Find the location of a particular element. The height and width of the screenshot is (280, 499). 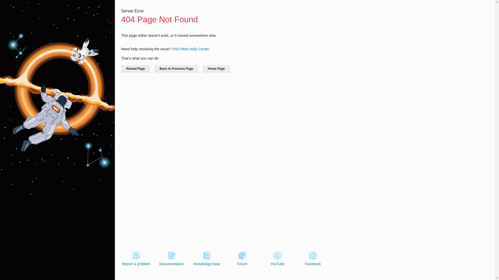

Documentation is located at coordinates (172, 259).